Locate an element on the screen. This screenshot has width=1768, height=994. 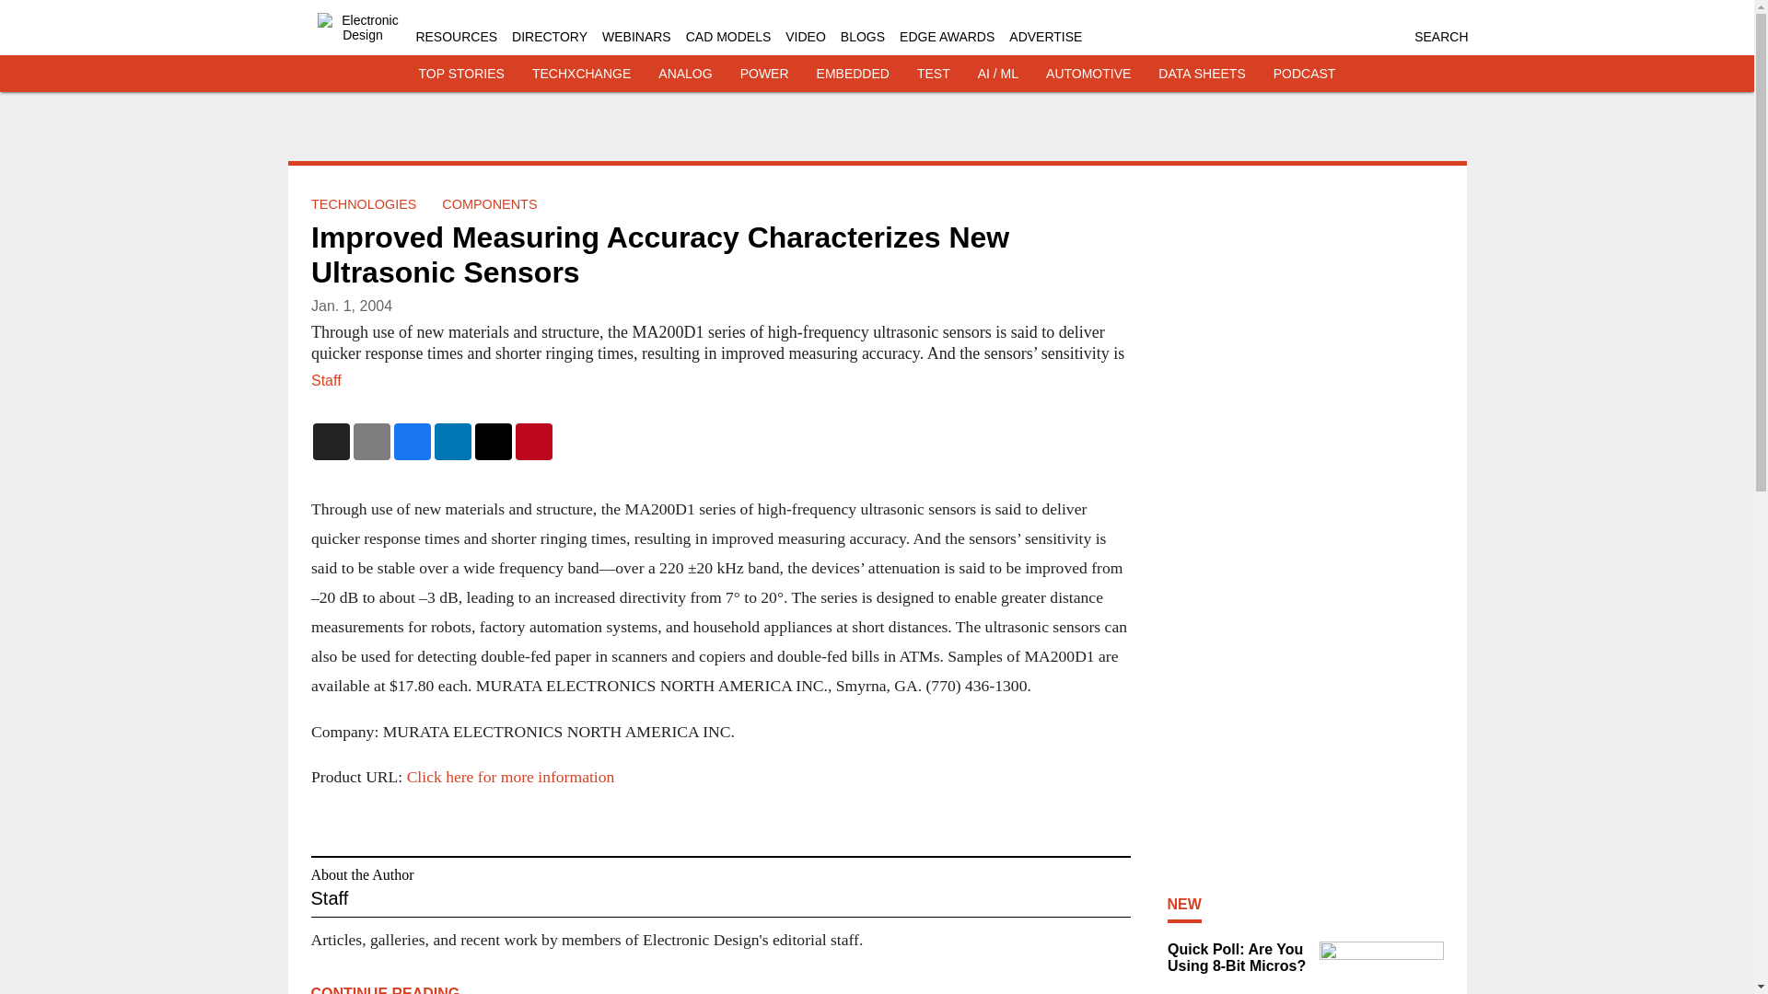
Staff is located at coordinates (326, 381).